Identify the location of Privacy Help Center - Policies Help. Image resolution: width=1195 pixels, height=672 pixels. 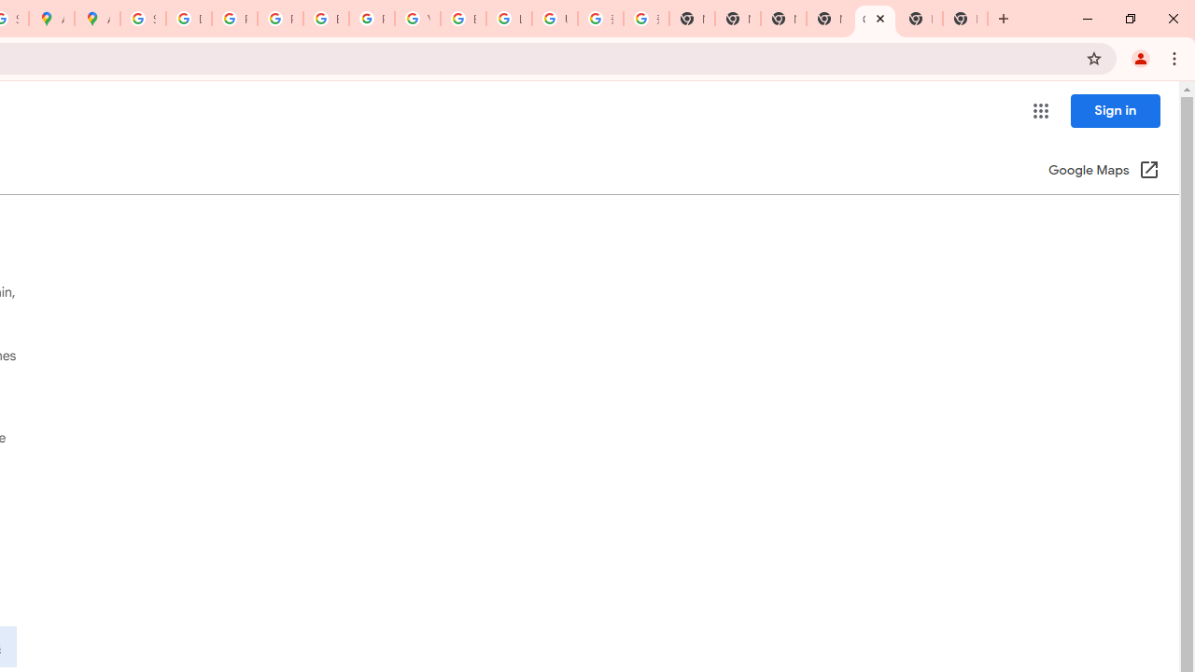
(280, 19).